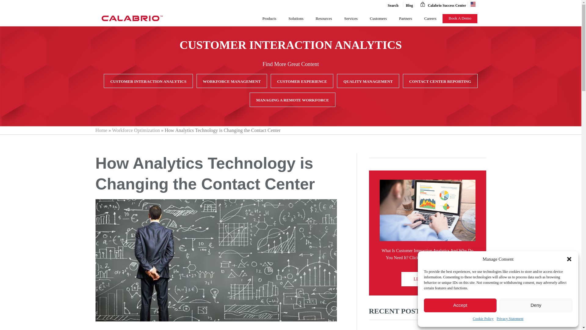 Image resolution: width=586 pixels, height=330 pixels. What do you see at coordinates (430, 18) in the screenshot?
I see `Careers` at bounding box center [430, 18].